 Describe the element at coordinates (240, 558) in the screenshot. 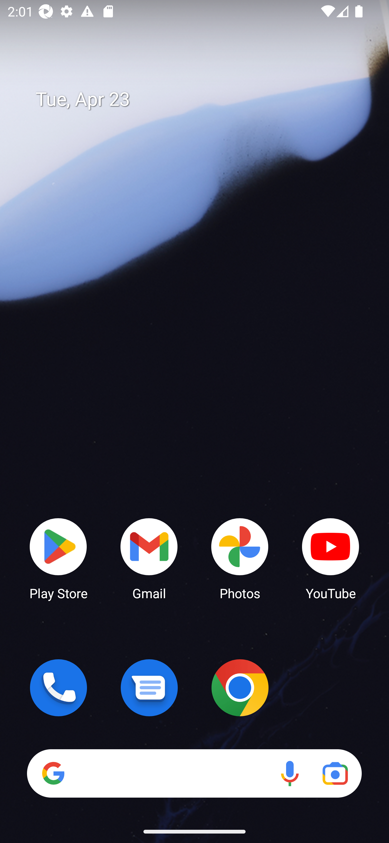

I see `Photos` at that location.